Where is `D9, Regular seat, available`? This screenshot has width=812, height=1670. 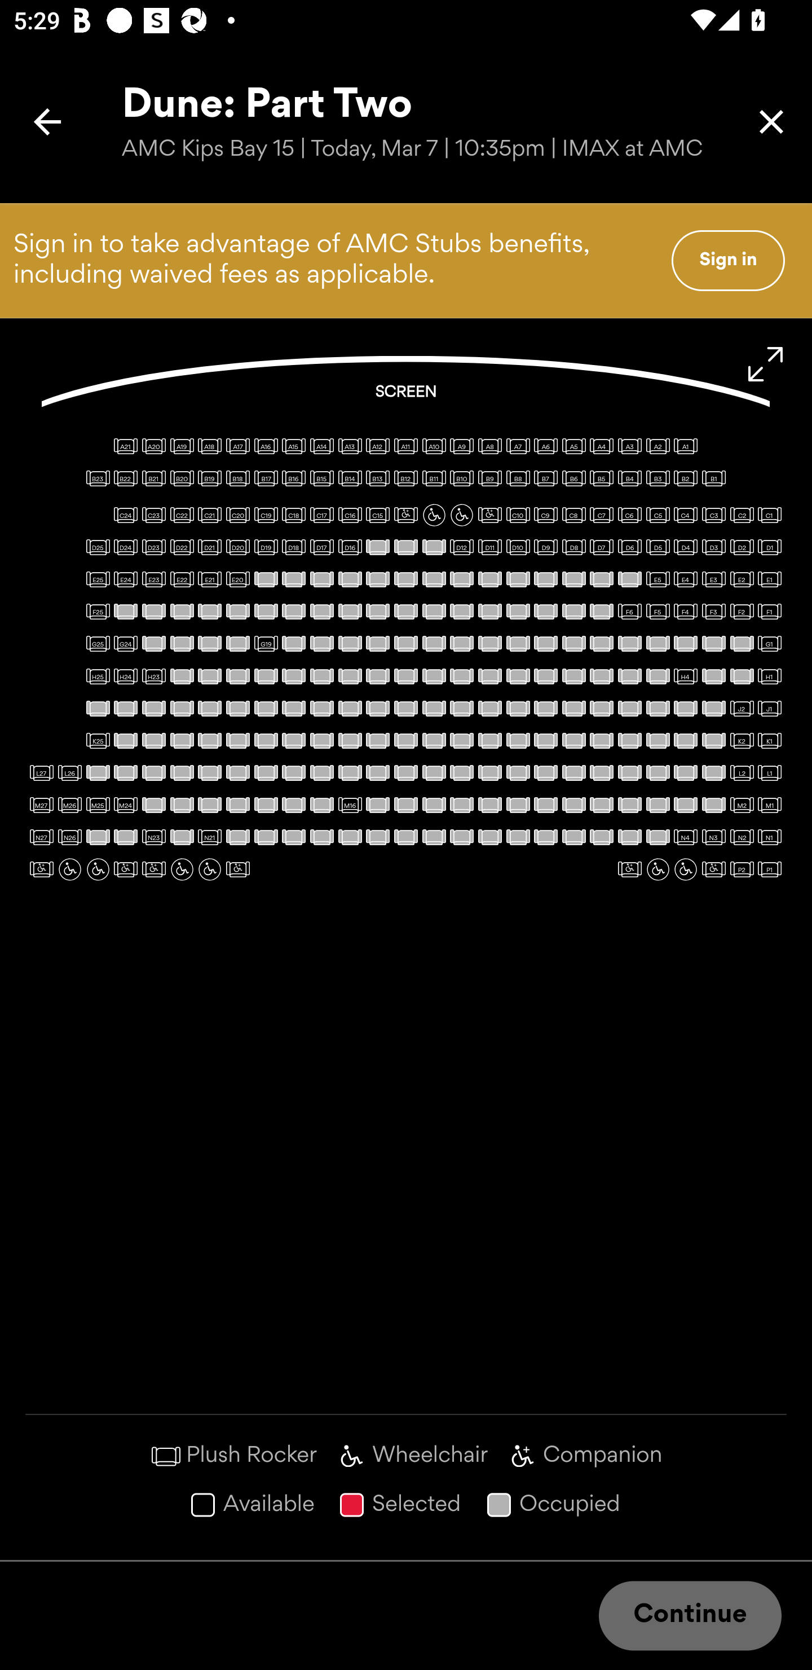 D9, Regular seat, available is located at coordinates (546, 547).